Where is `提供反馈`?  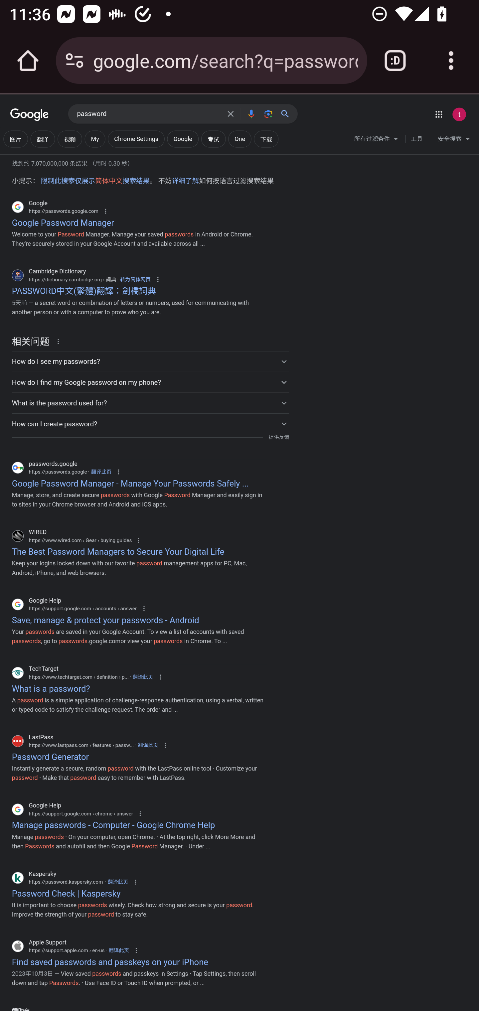 提供反馈 is located at coordinates (278, 437).